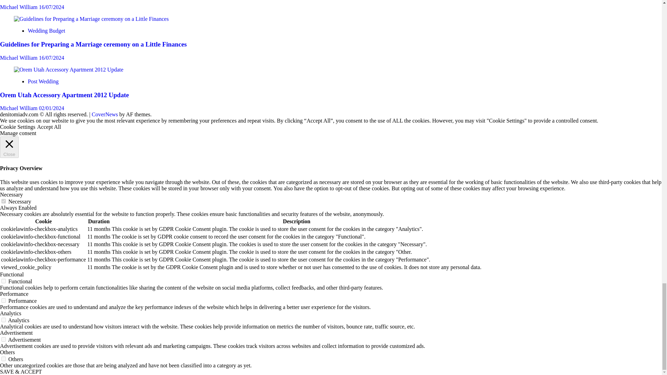 This screenshot has width=667, height=375. Describe the element at coordinates (3, 359) in the screenshot. I see `on` at that location.